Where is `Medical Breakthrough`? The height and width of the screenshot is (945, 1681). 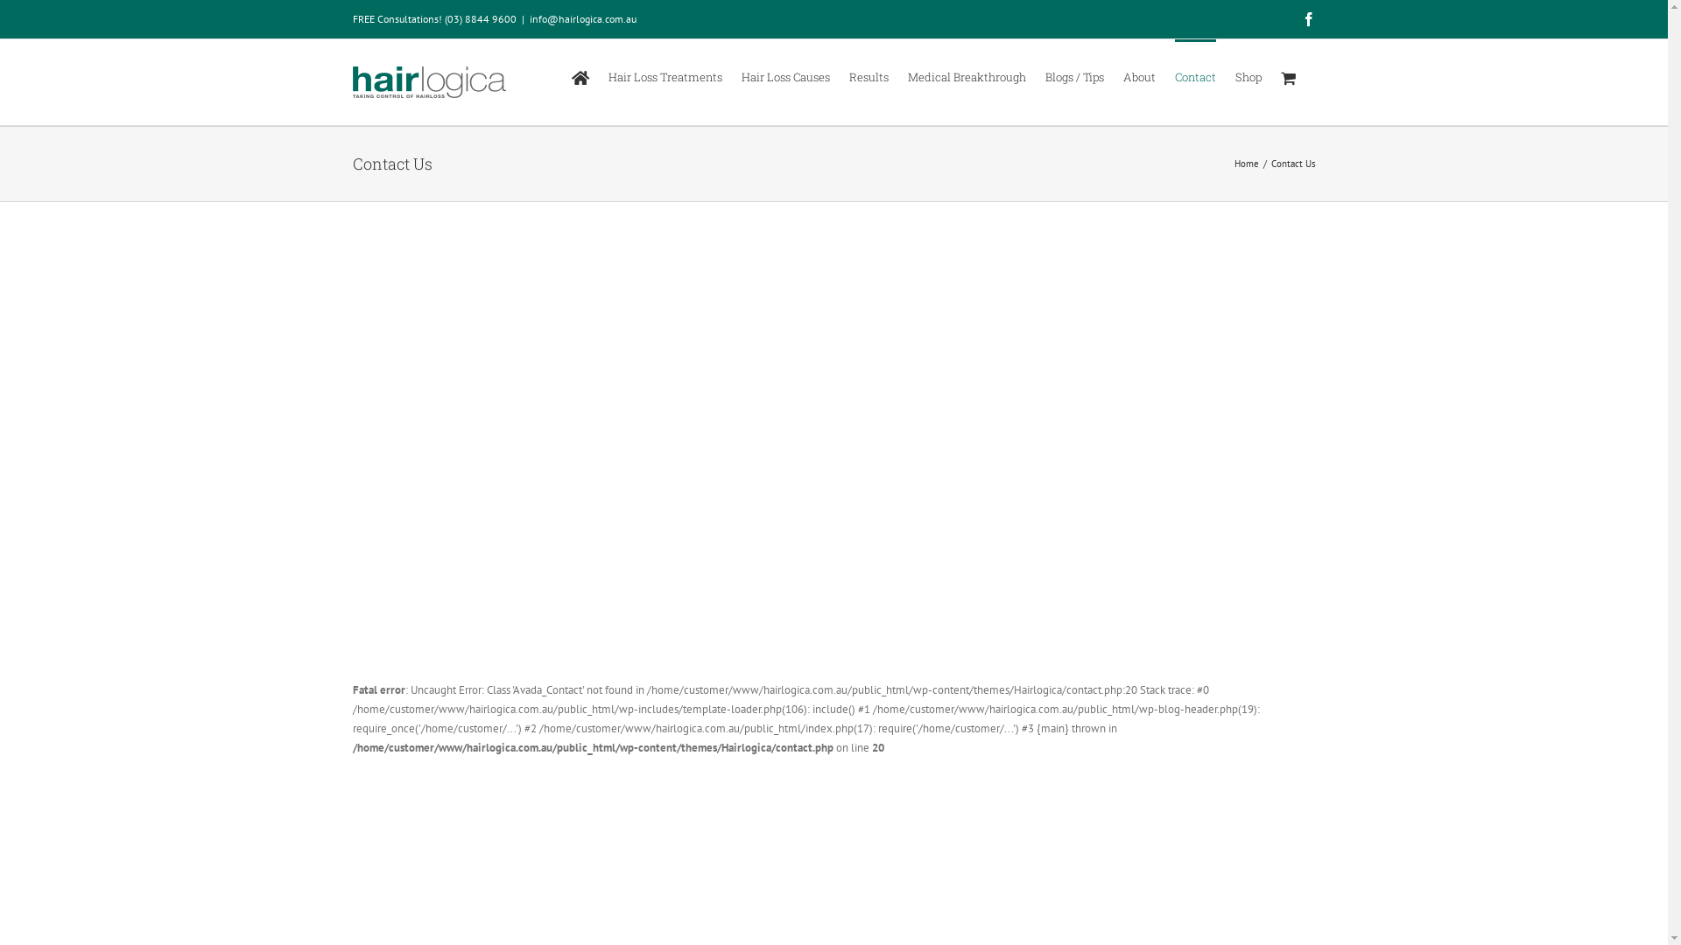 Medical Breakthrough is located at coordinates (967, 76).